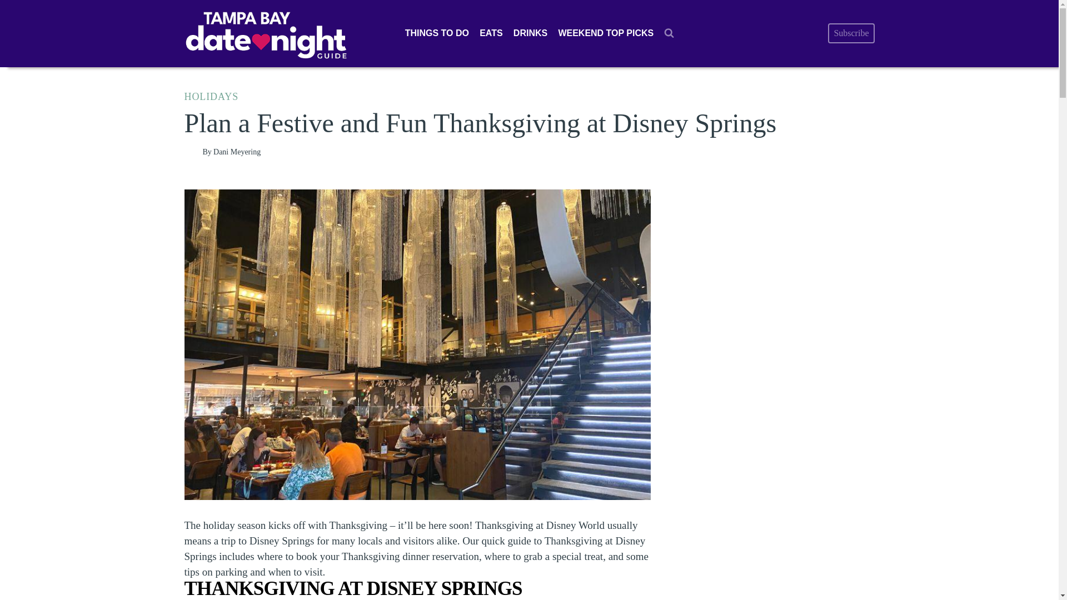 The height and width of the screenshot is (600, 1067). Describe the element at coordinates (850, 33) in the screenshot. I see `Subscribe` at that location.